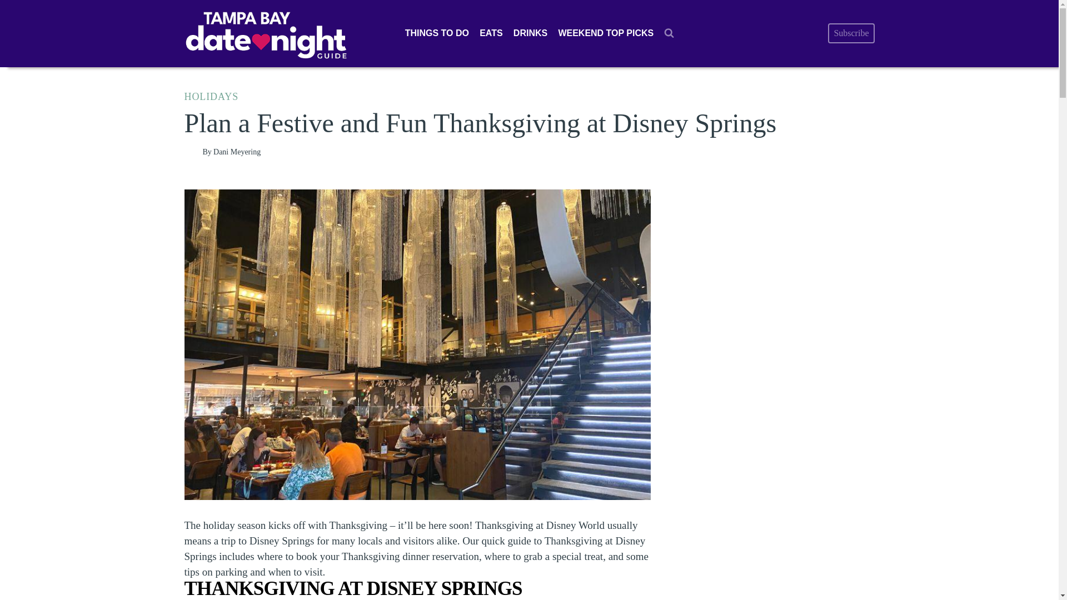 The height and width of the screenshot is (600, 1067). Describe the element at coordinates (850, 33) in the screenshot. I see `Subscribe` at that location.